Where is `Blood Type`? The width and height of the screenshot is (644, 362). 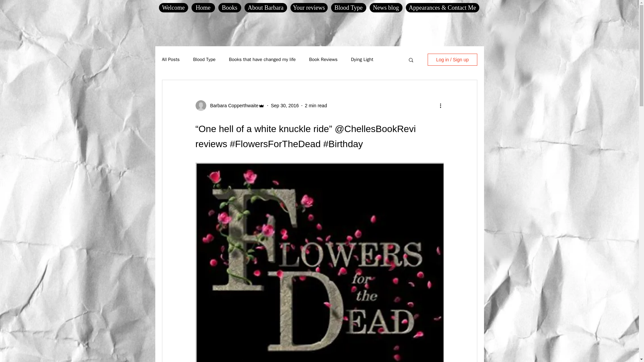 Blood Type is located at coordinates (348, 7).